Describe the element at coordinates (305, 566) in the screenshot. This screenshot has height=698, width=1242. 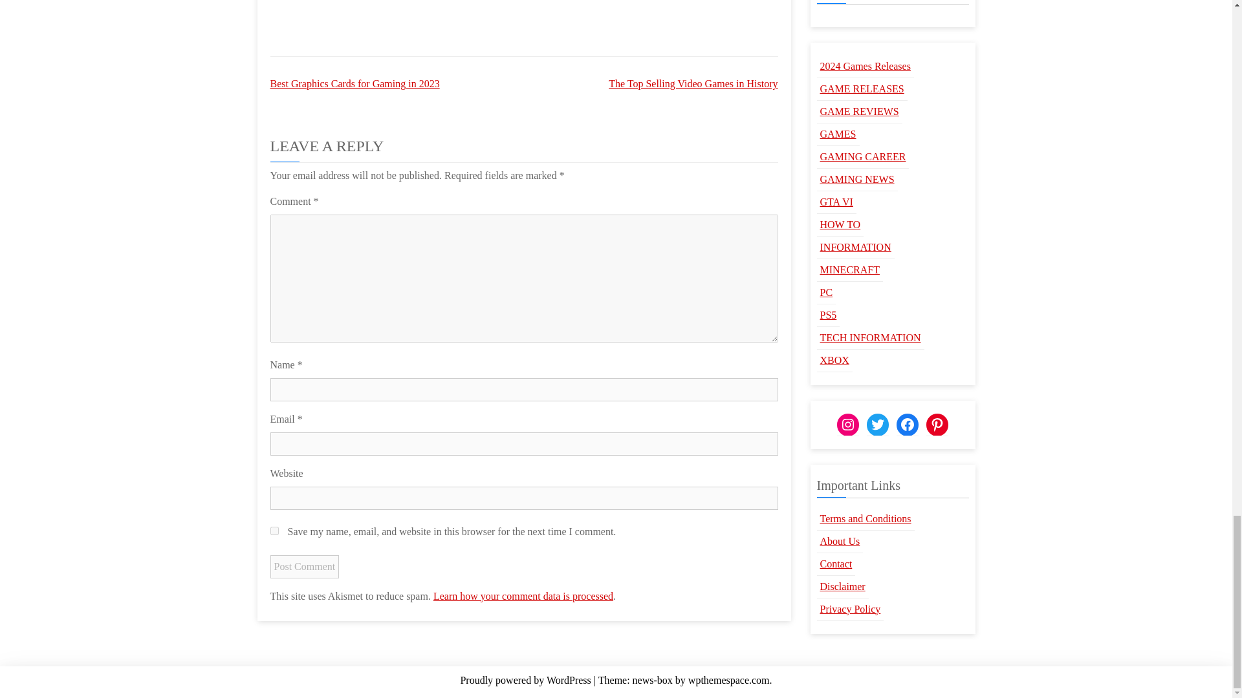
I see `Post Comment` at that location.